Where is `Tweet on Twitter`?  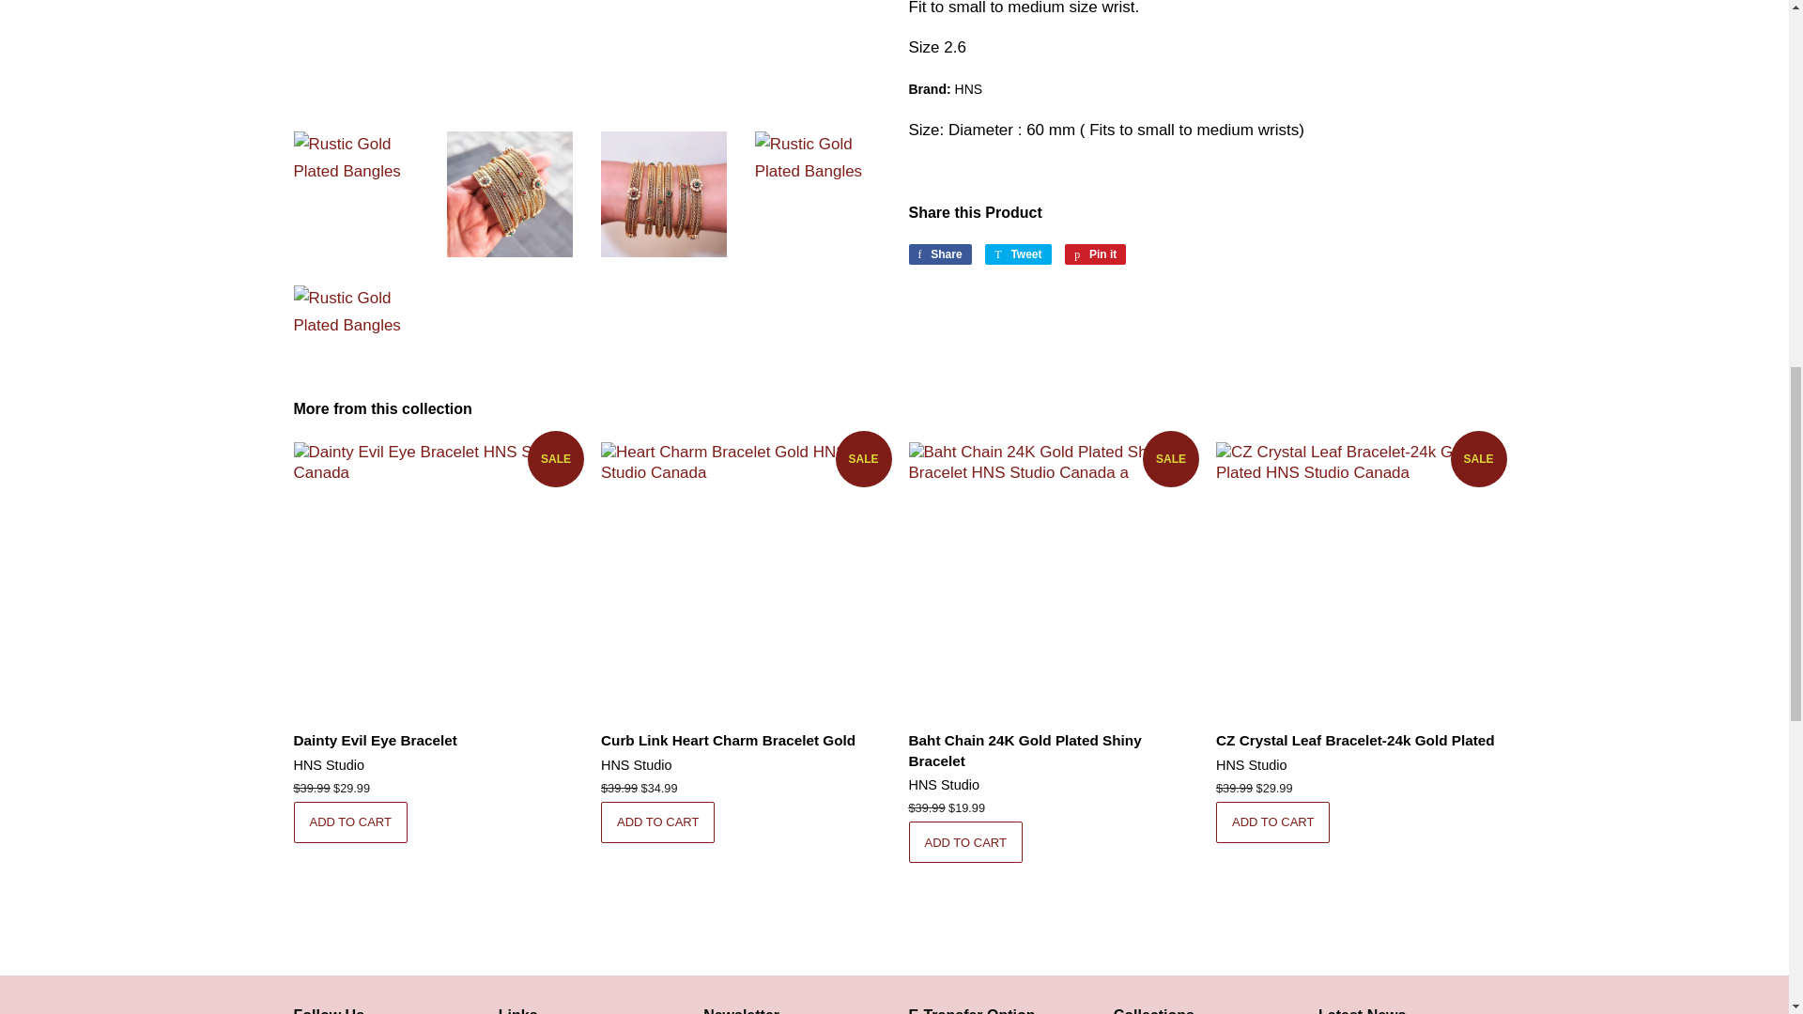
Tweet on Twitter is located at coordinates (1018, 253).